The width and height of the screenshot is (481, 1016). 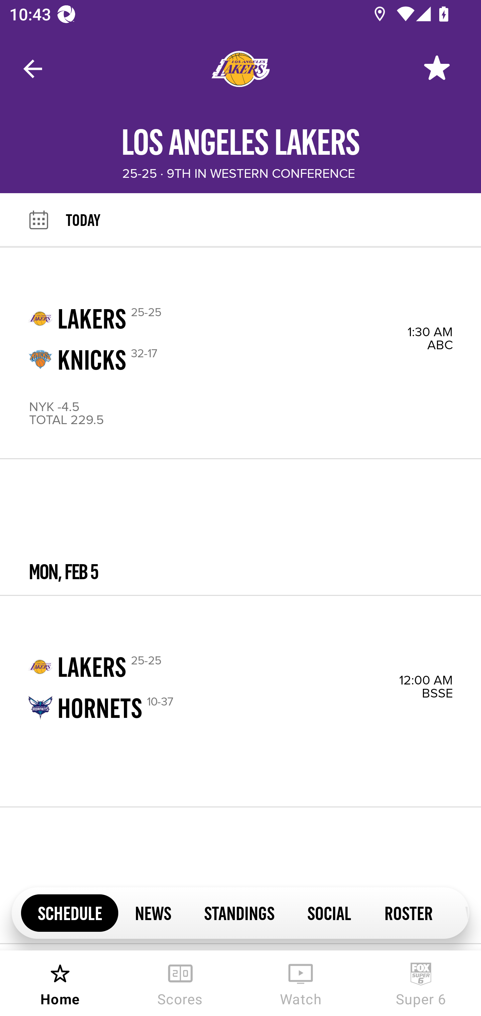 What do you see at coordinates (240, 701) in the screenshot?
I see `LAKERS 25-25 12:00 AM HORNETS 10-37 BSSE` at bounding box center [240, 701].